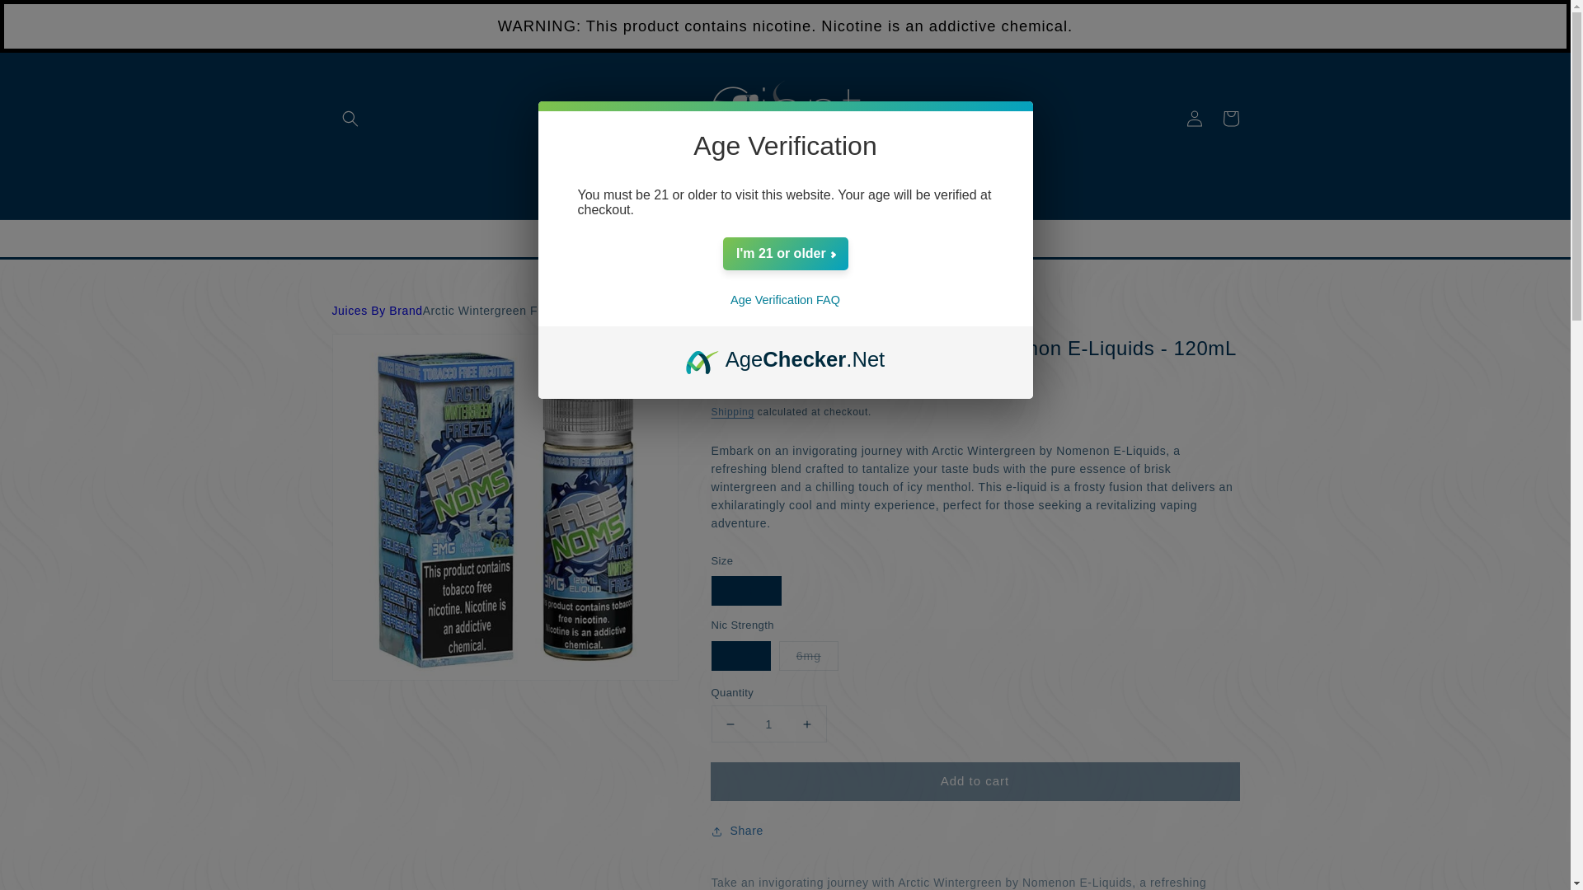 The width and height of the screenshot is (1583, 890). I want to click on Arctic Wintergreen Freeze - Nomenon E-Liquids - 120mL, so click(581, 310).